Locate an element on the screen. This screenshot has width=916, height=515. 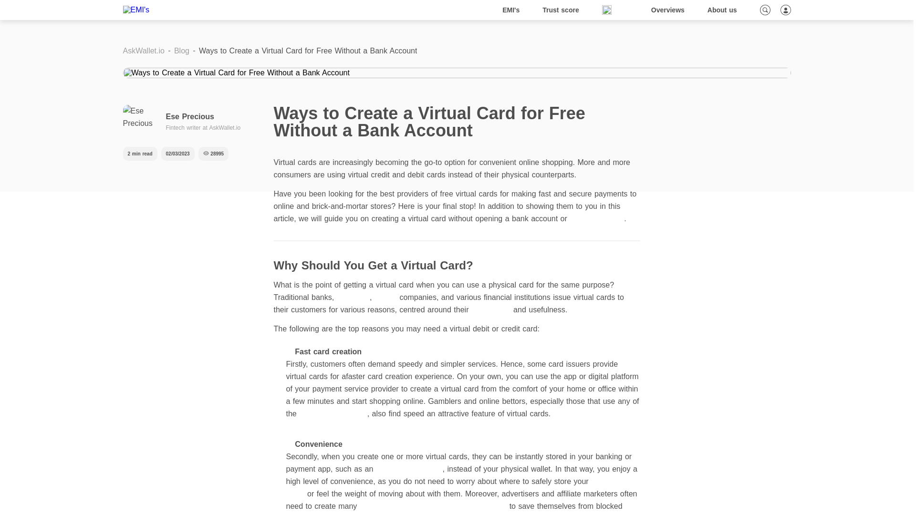
virtual cards for Facebook and Google Ads is located at coordinates (433, 506).